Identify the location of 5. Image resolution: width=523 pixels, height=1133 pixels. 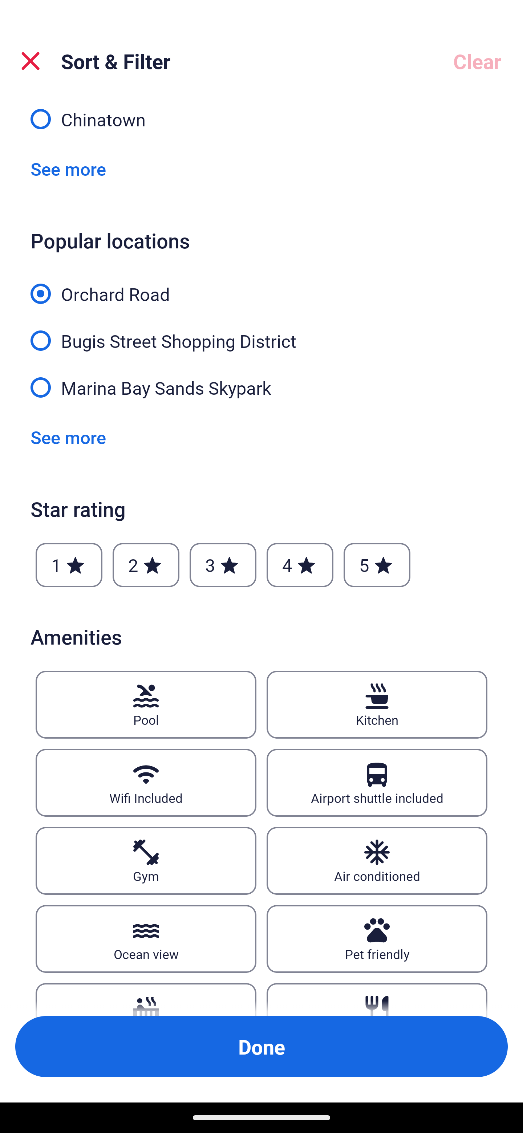
(377, 565).